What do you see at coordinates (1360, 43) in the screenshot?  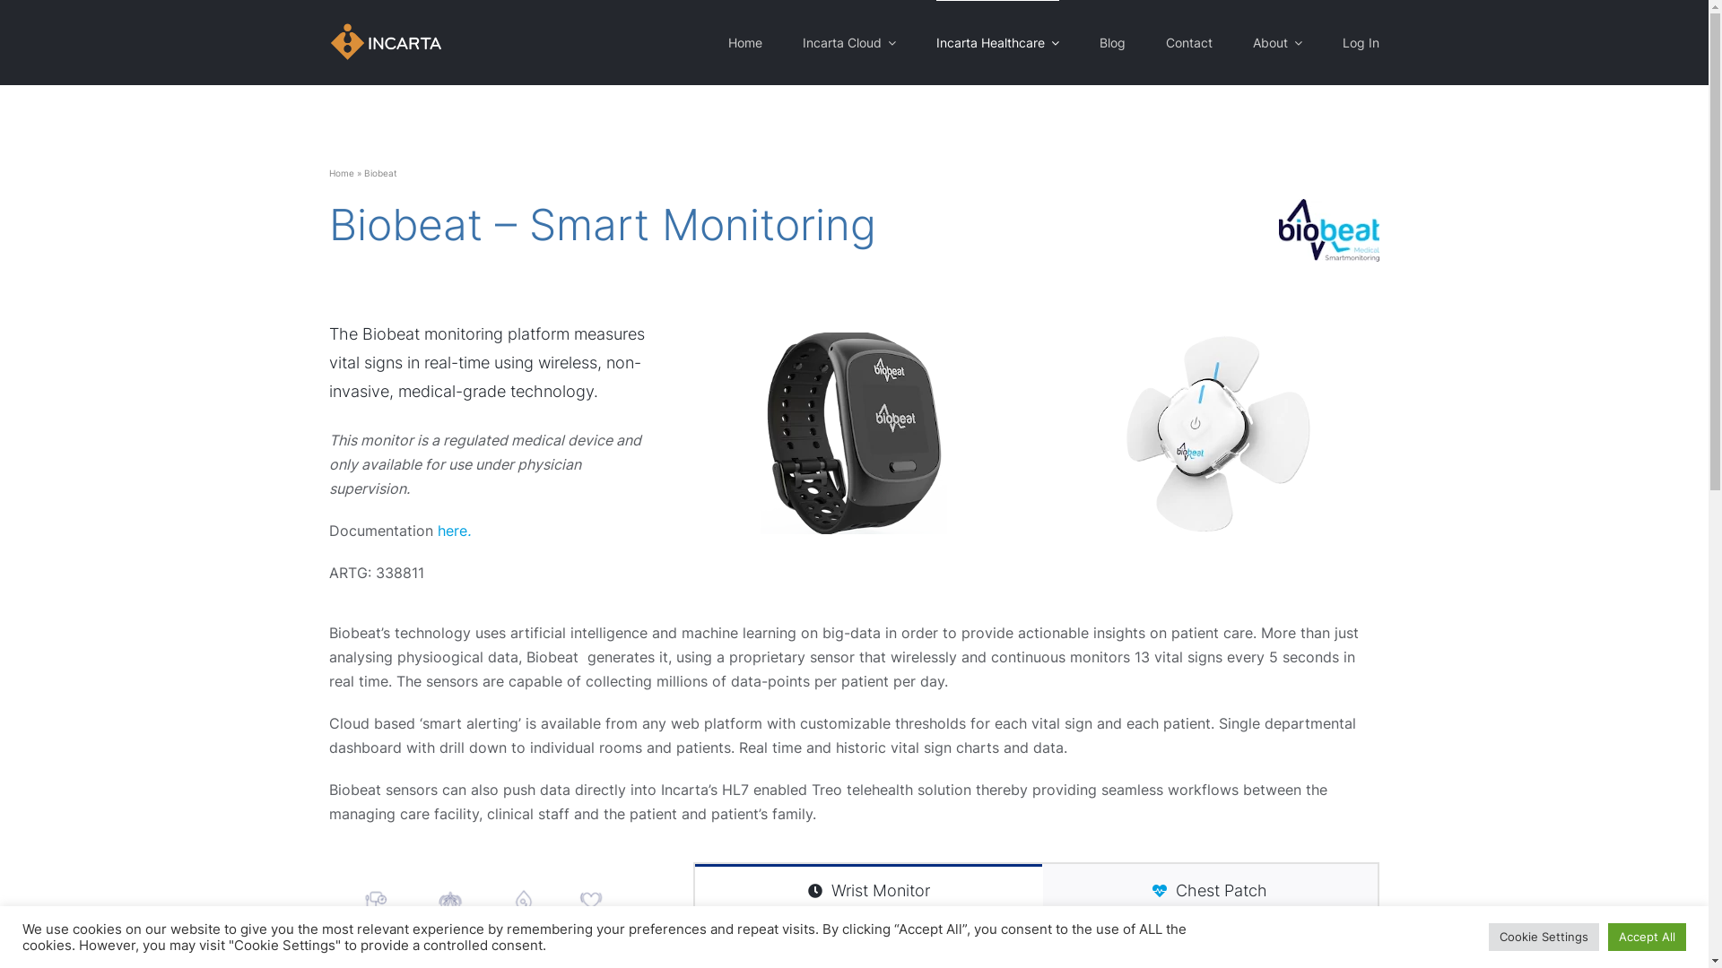 I see `Log In` at bounding box center [1360, 43].